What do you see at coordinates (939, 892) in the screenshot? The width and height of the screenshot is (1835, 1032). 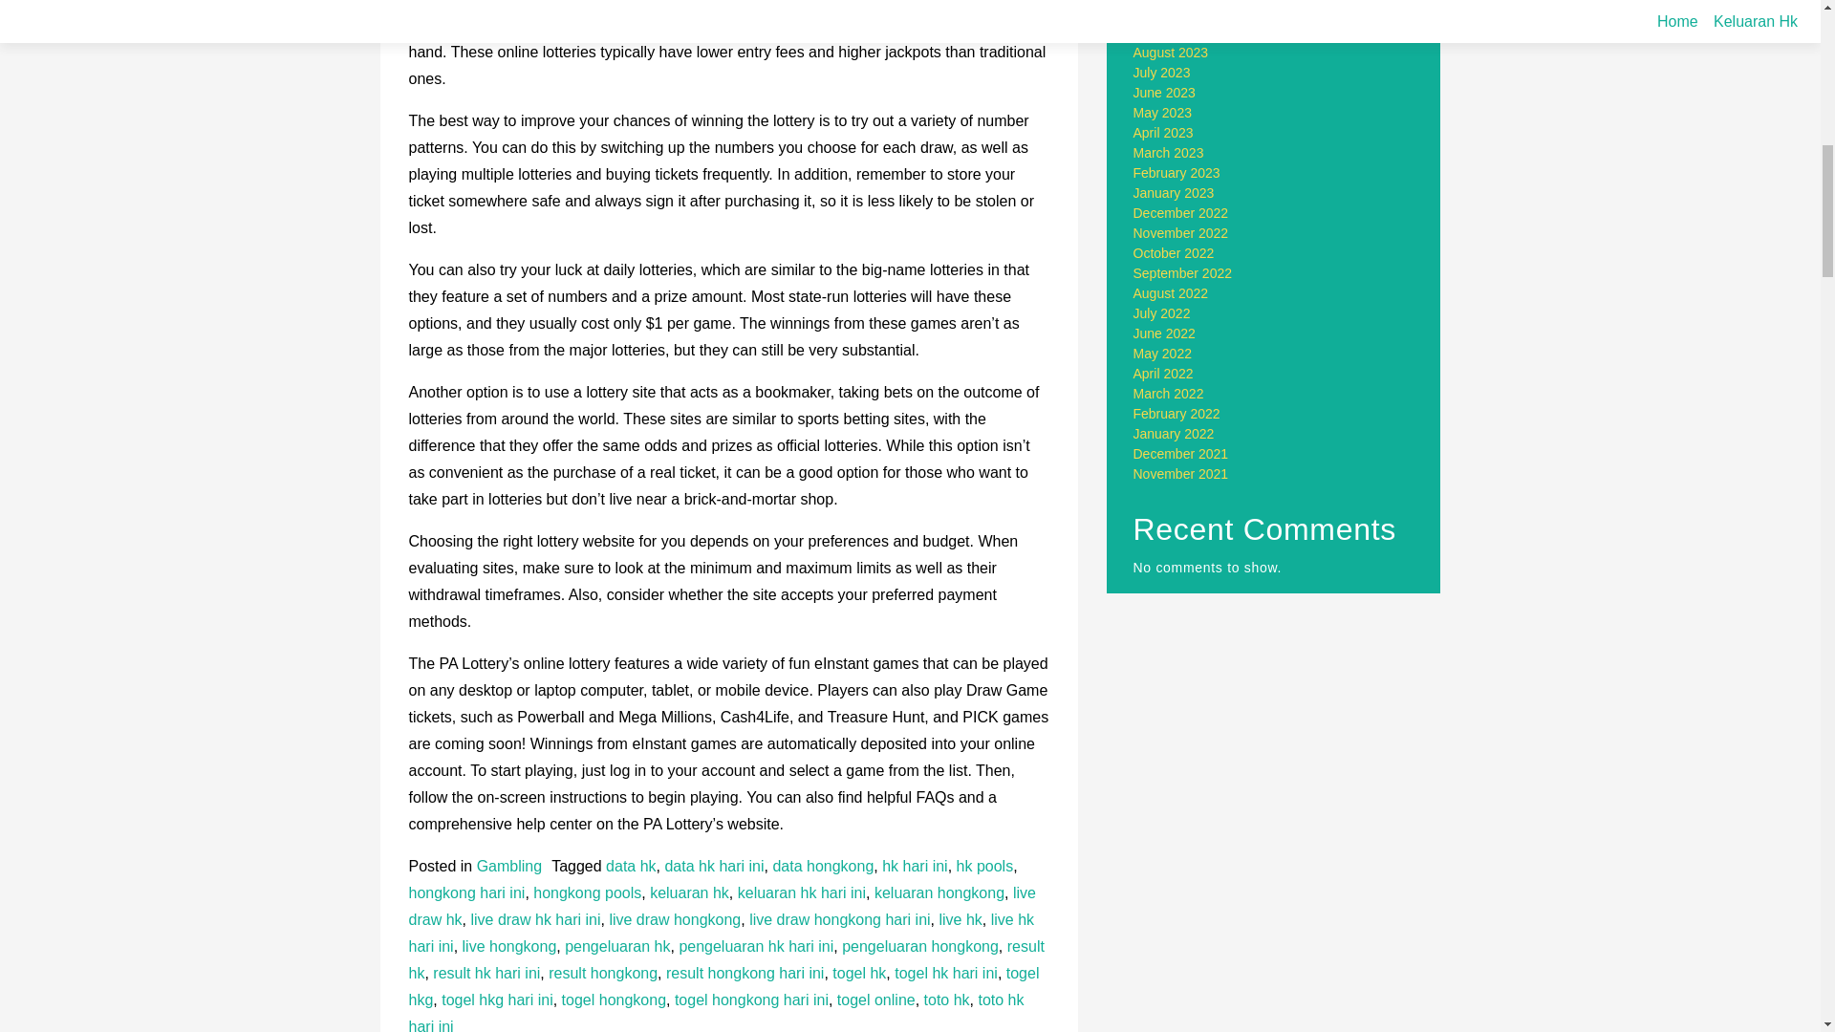 I see `keluaran hongkong` at bounding box center [939, 892].